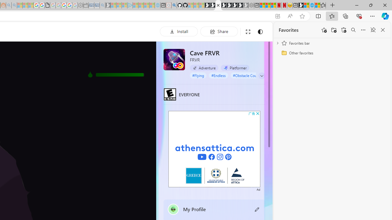  I want to click on Platformer, so click(235, 68).